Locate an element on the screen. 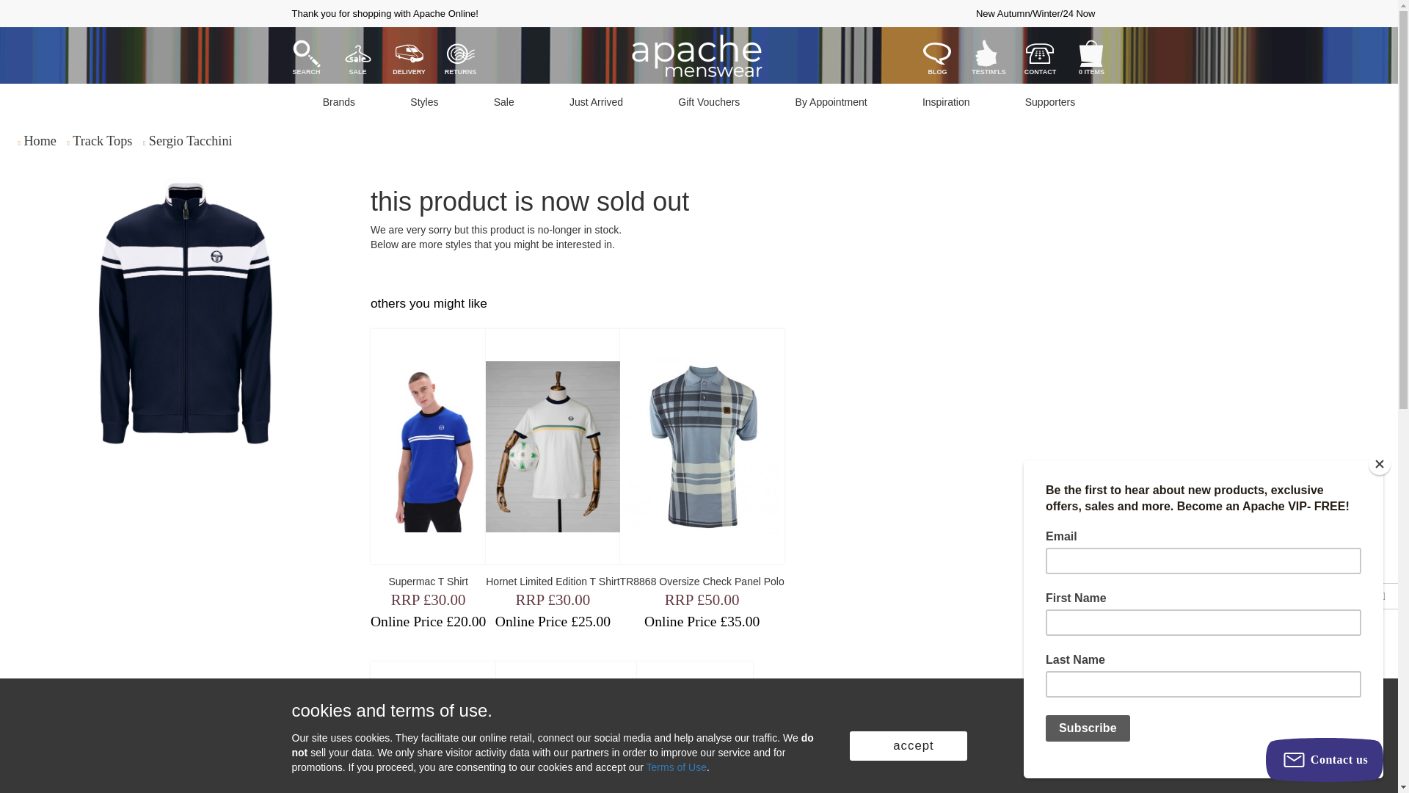 Image resolution: width=1409 pixels, height=793 pixels. Apacheonline Menswear is located at coordinates (697, 59).